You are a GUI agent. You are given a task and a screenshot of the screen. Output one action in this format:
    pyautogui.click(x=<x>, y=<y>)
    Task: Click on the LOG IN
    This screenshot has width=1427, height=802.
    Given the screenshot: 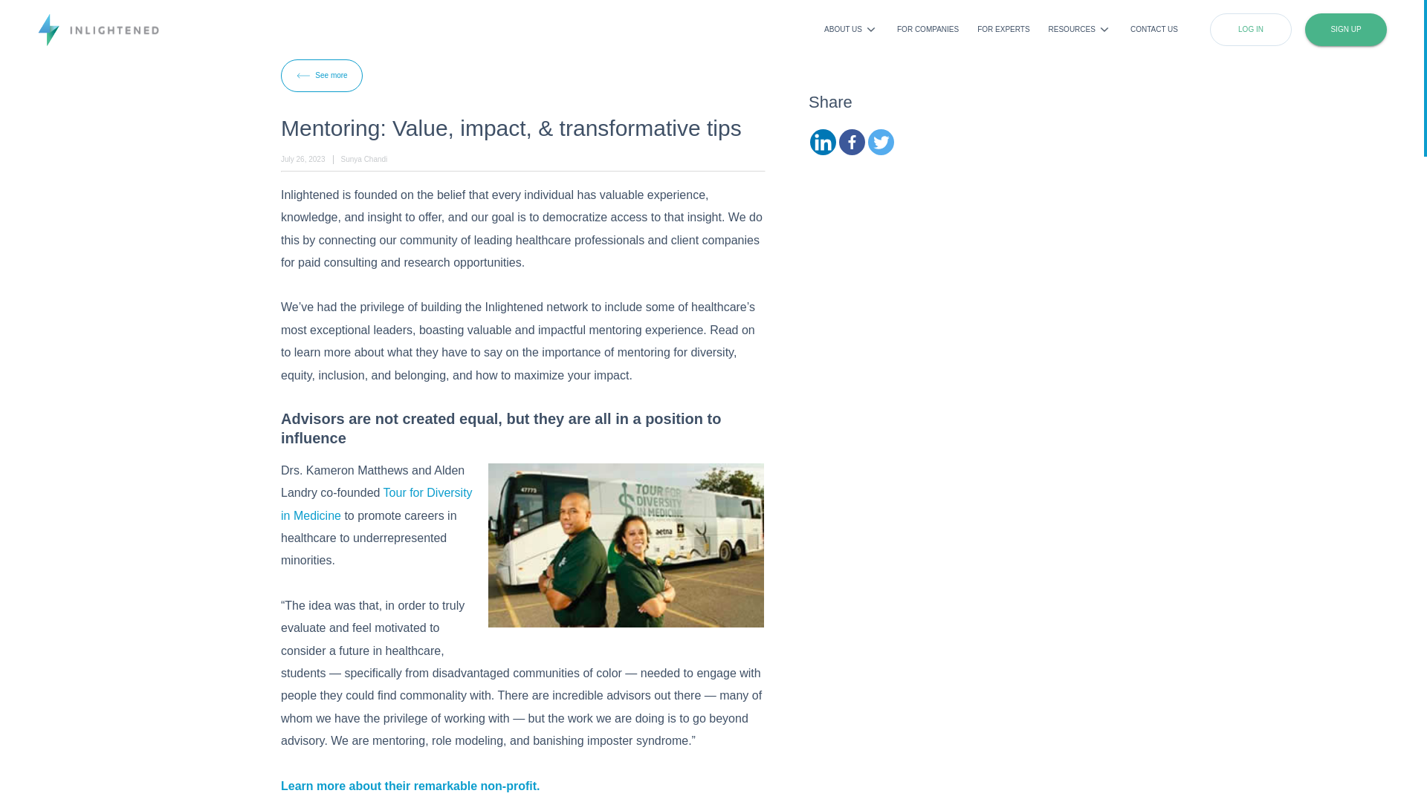 What is the action you would take?
    pyautogui.click(x=1250, y=30)
    